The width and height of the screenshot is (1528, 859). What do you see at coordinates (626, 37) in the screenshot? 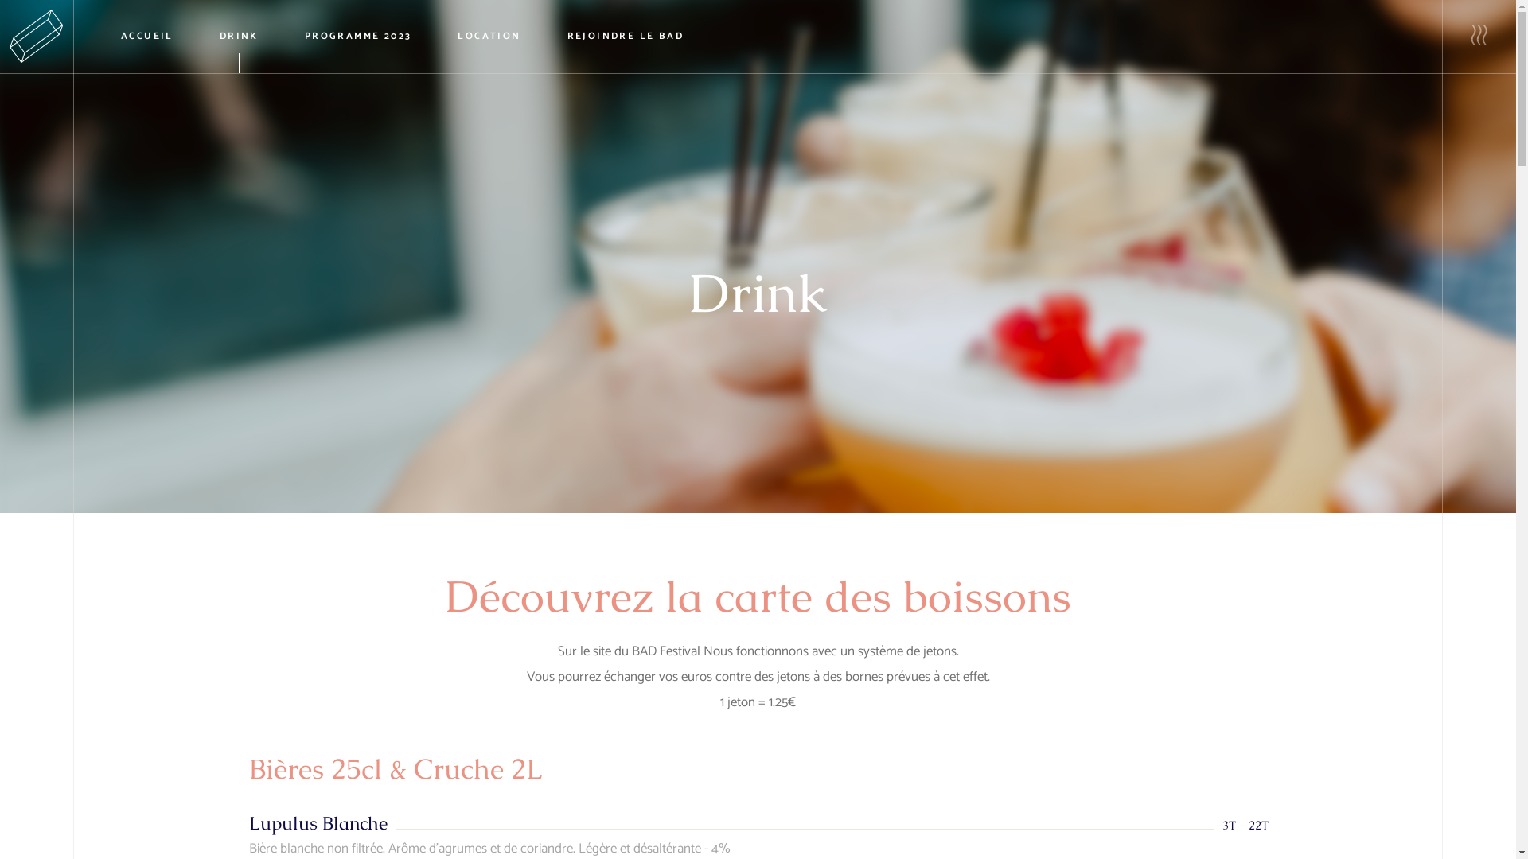
I see `REJOINDRE LE BAD` at bounding box center [626, 37].